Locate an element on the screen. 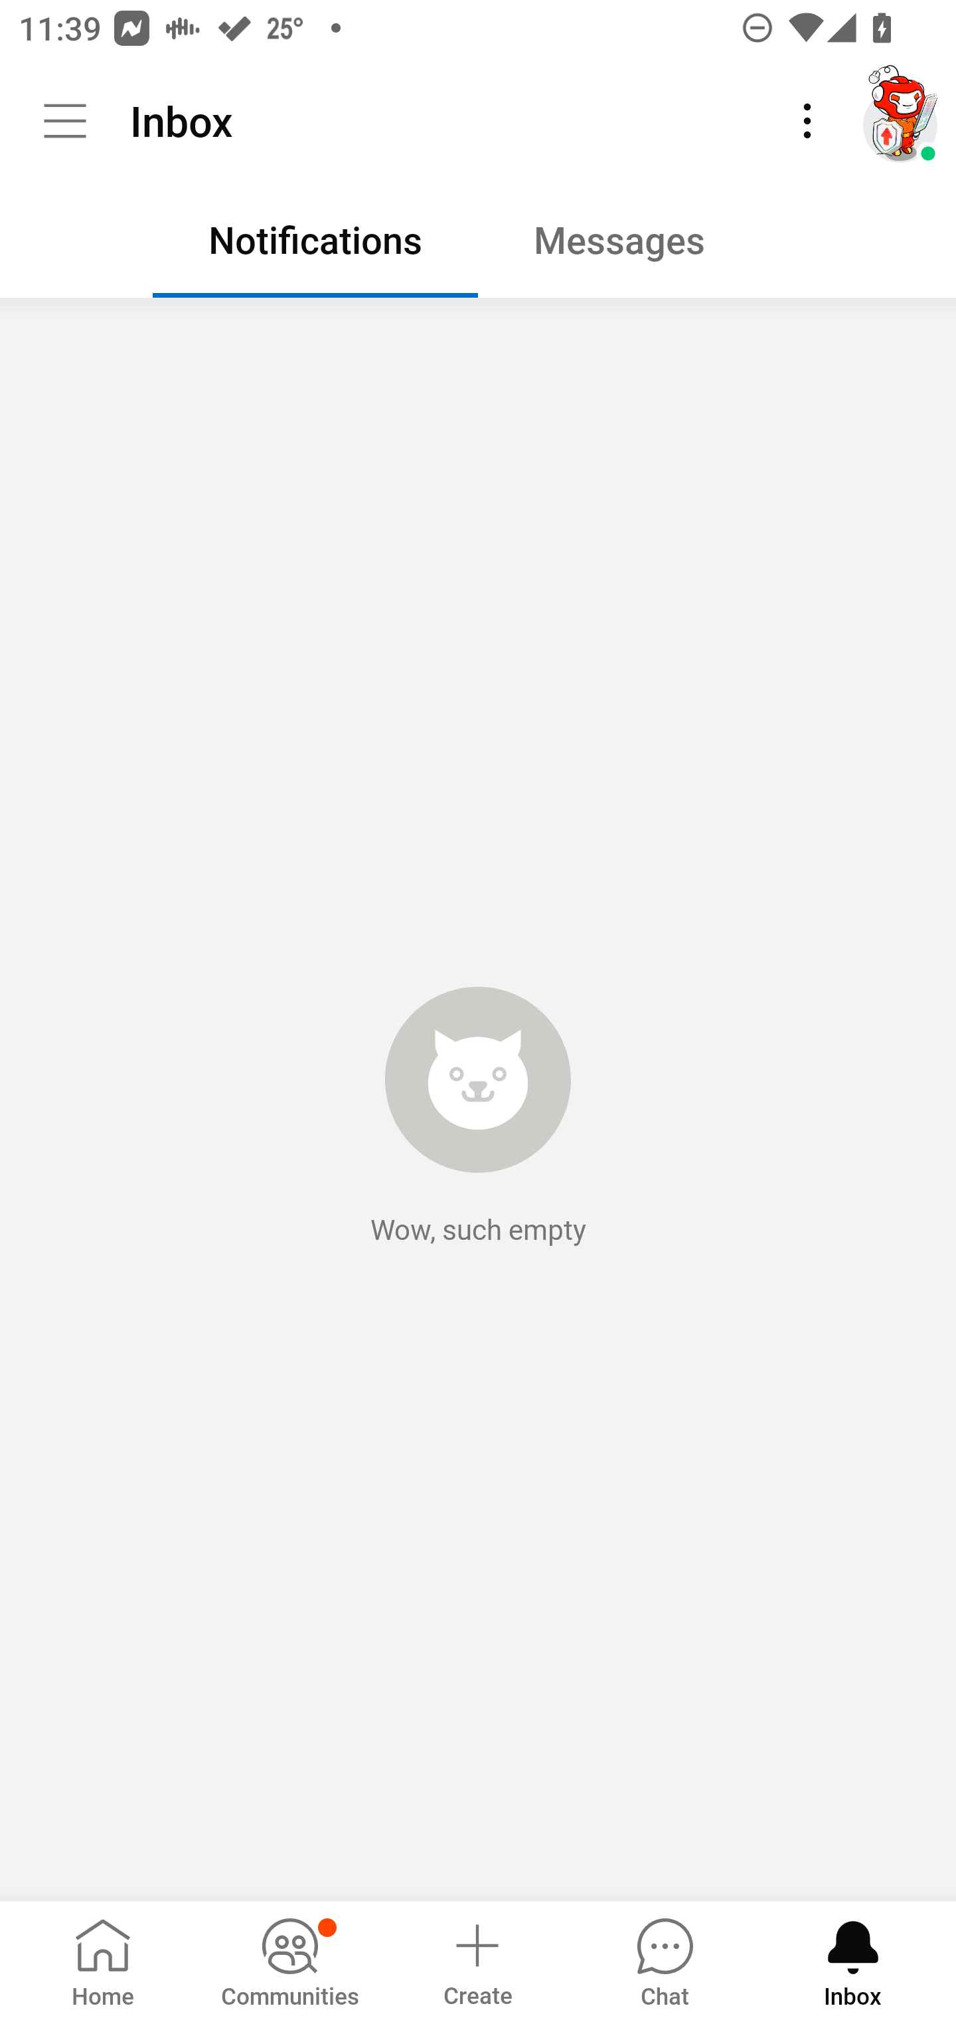 This screenshot has width=956, height=2020. Messages is located at coordinates (640, 246).